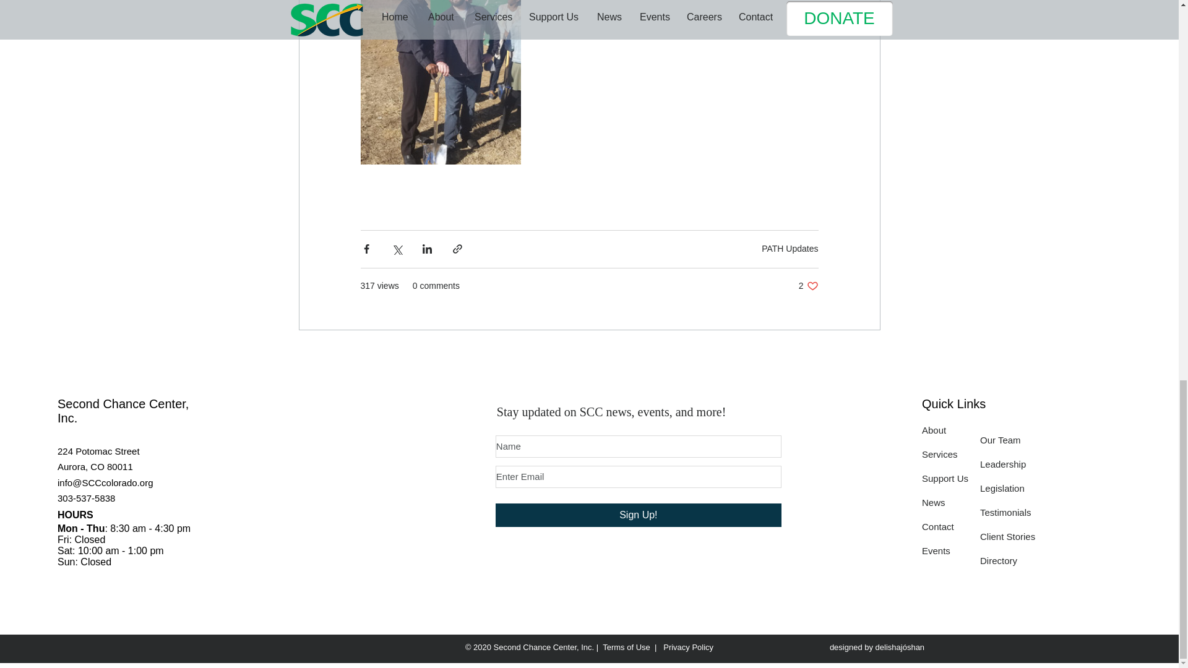  I want to click on Sign Up!, so click(639, 515).